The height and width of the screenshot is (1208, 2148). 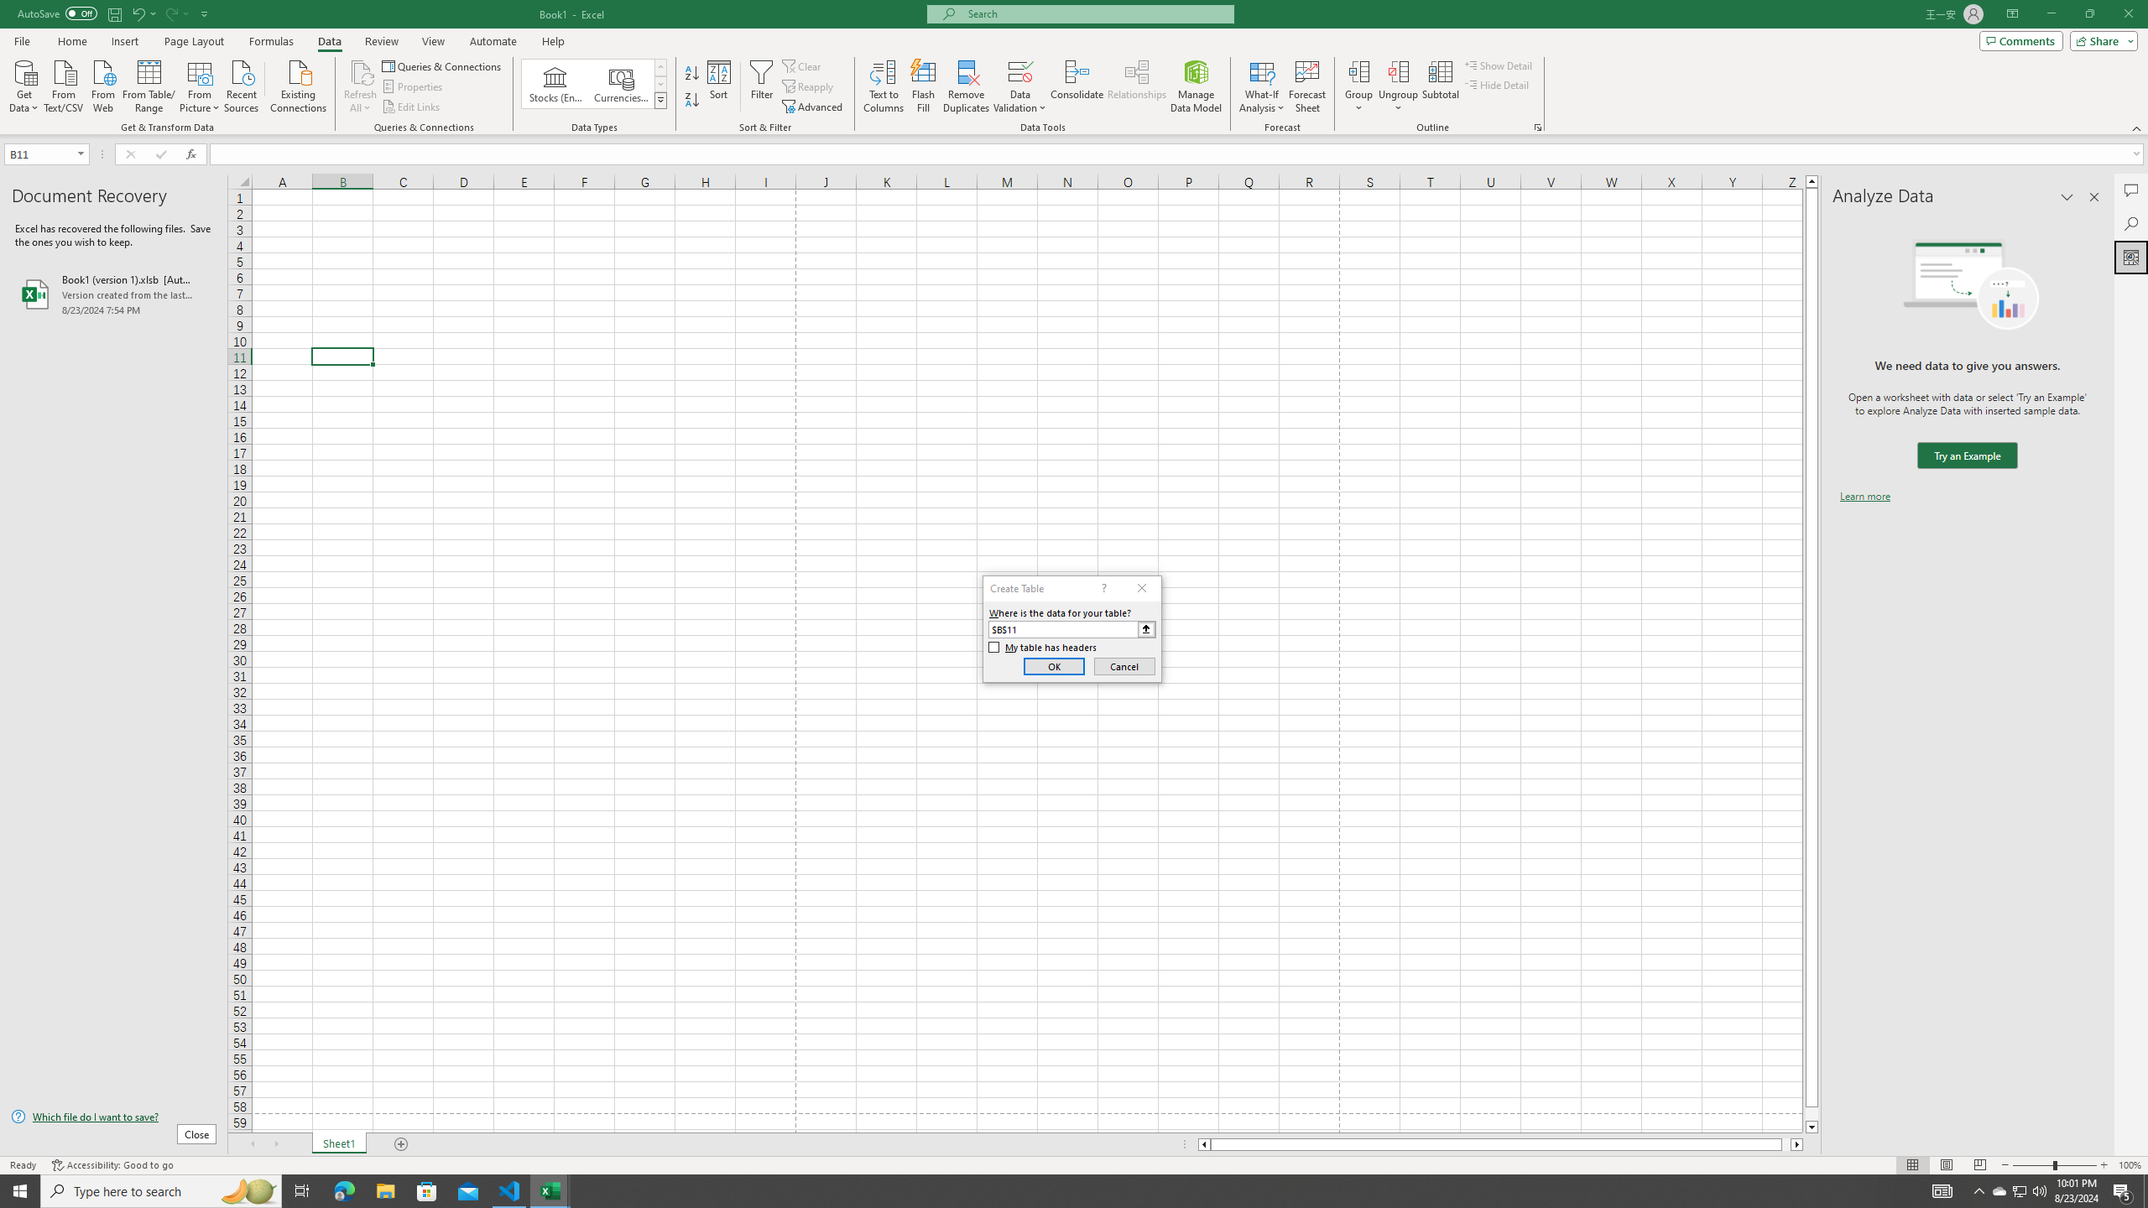 I want to click on Relationships, so click(x=1137, y=86).